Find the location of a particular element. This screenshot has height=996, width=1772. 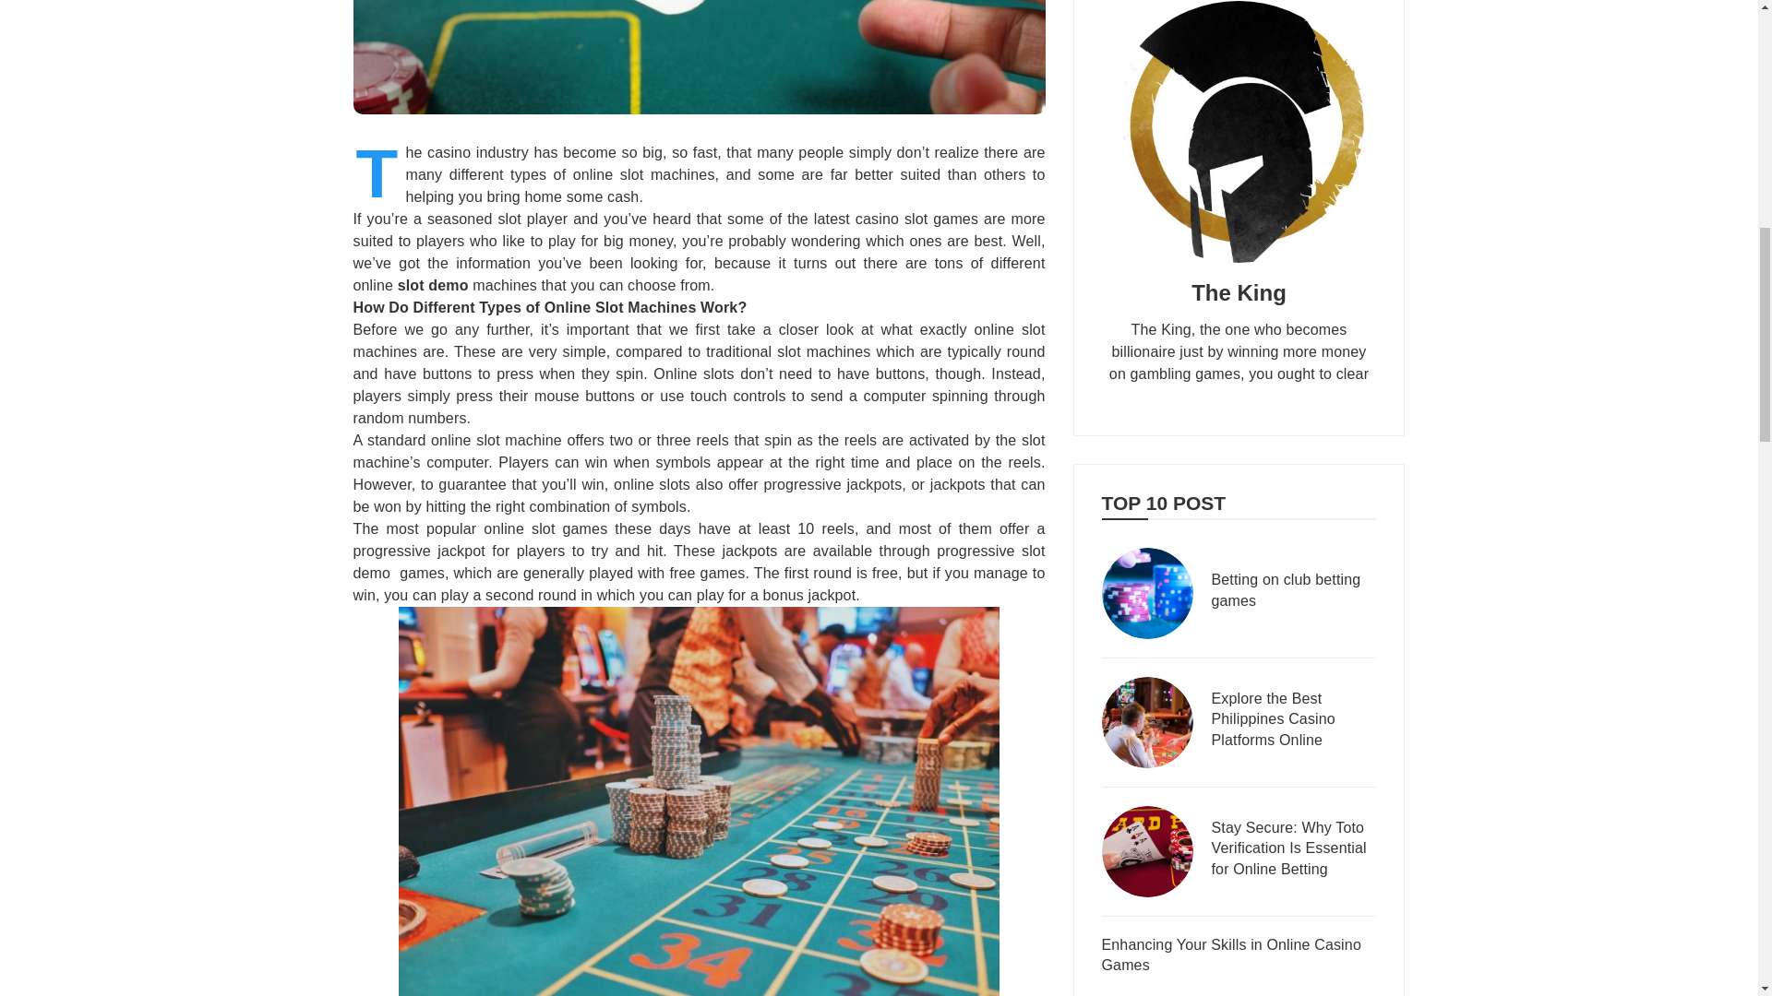

slot demo is located at coordinates (433, 285).